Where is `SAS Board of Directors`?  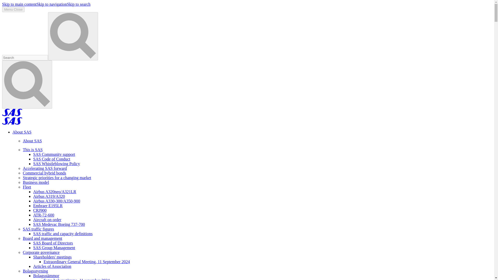
SAS Board of Directors is located at coordinates (53, 243).